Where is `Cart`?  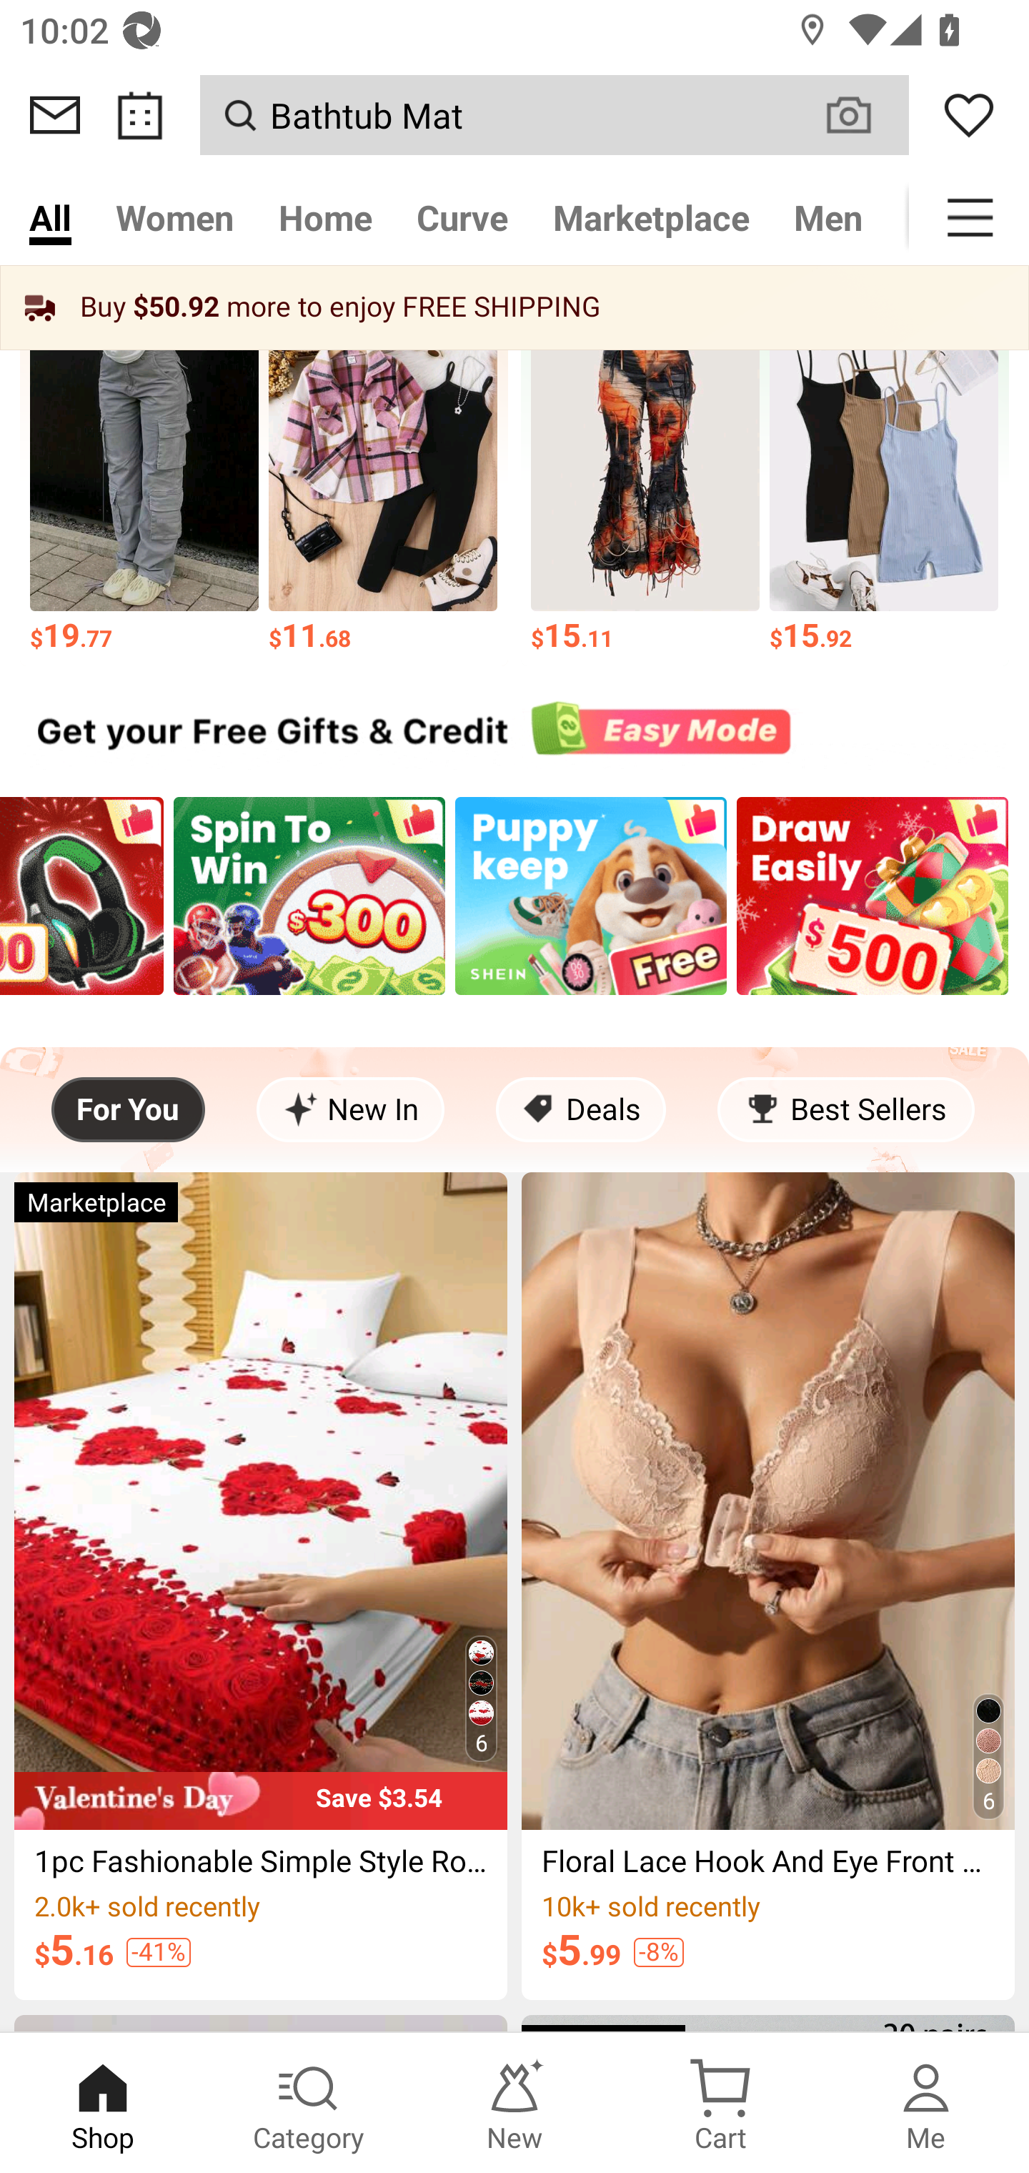
Cart is located at coordinates (720, 2103).